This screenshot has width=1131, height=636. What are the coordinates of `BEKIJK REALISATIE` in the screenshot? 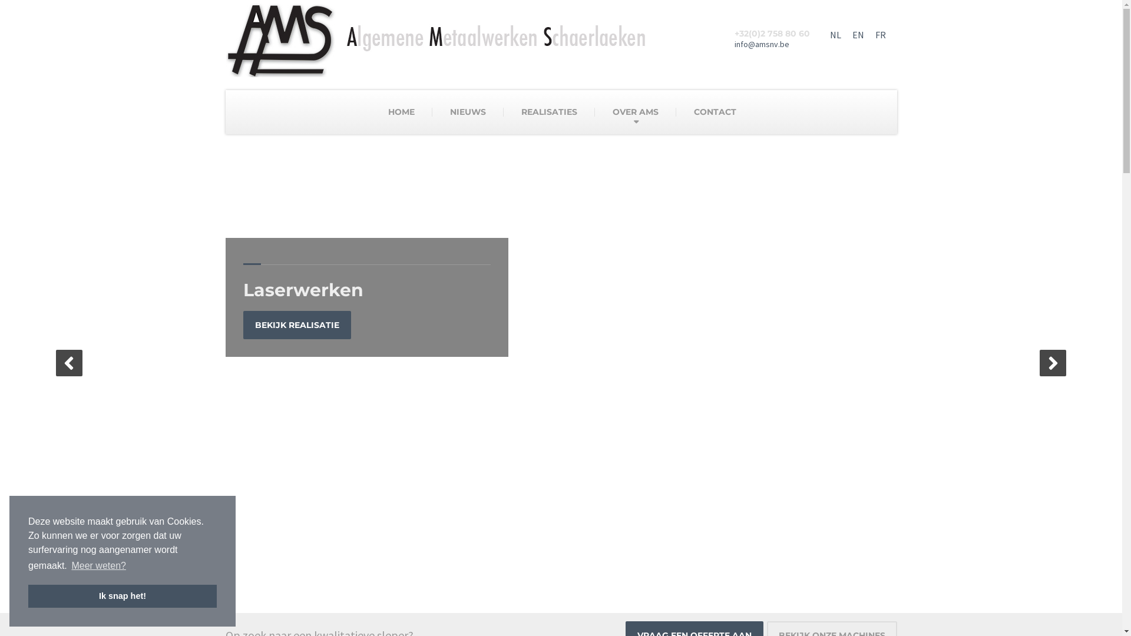 It's located at (297, 325).